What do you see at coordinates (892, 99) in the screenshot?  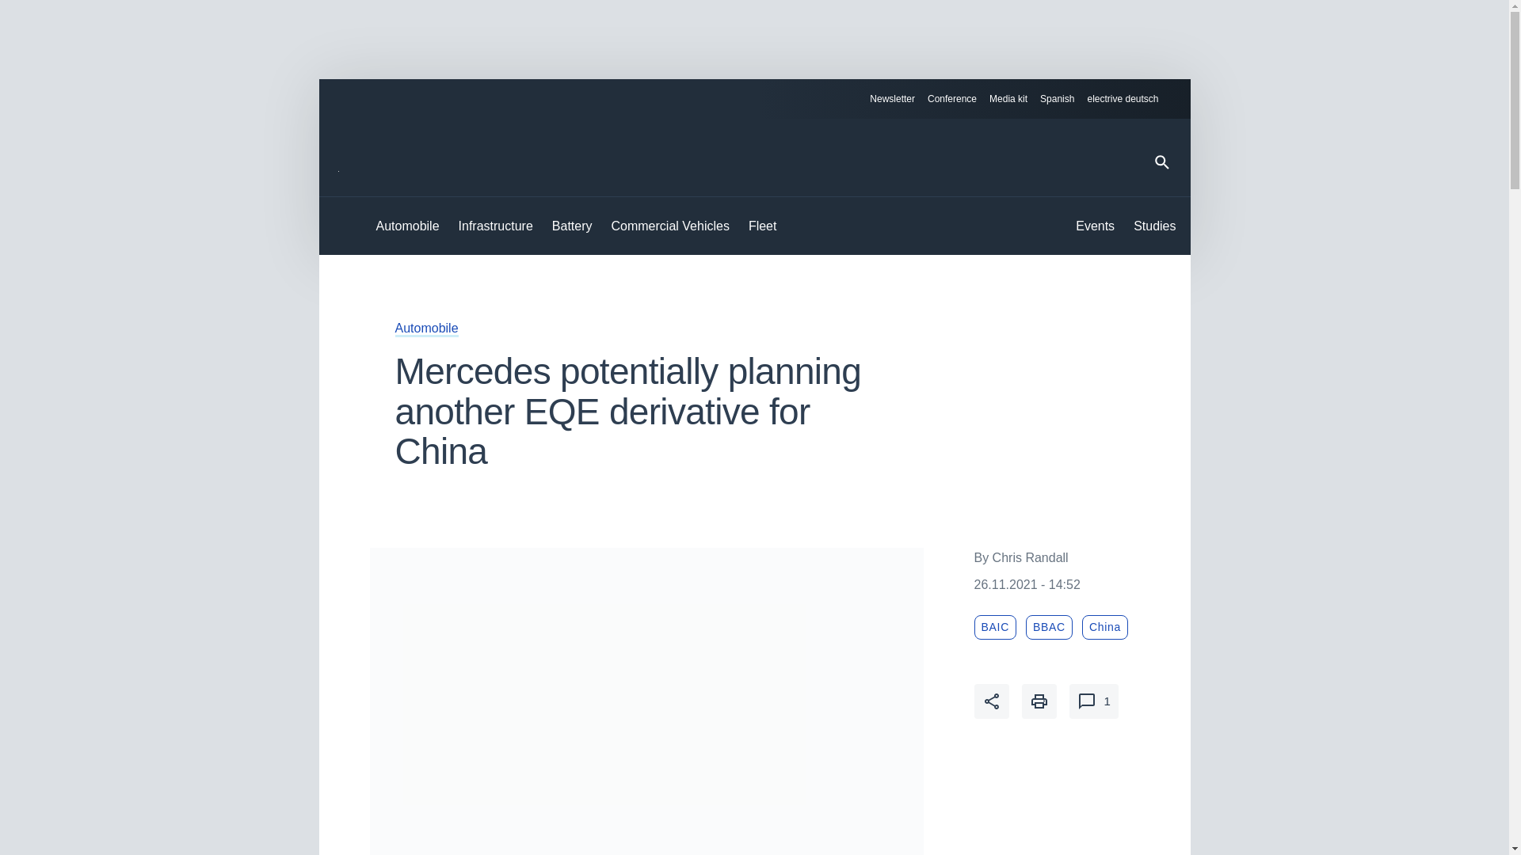 I see `Newsletter` at bounding box center [892, 99].